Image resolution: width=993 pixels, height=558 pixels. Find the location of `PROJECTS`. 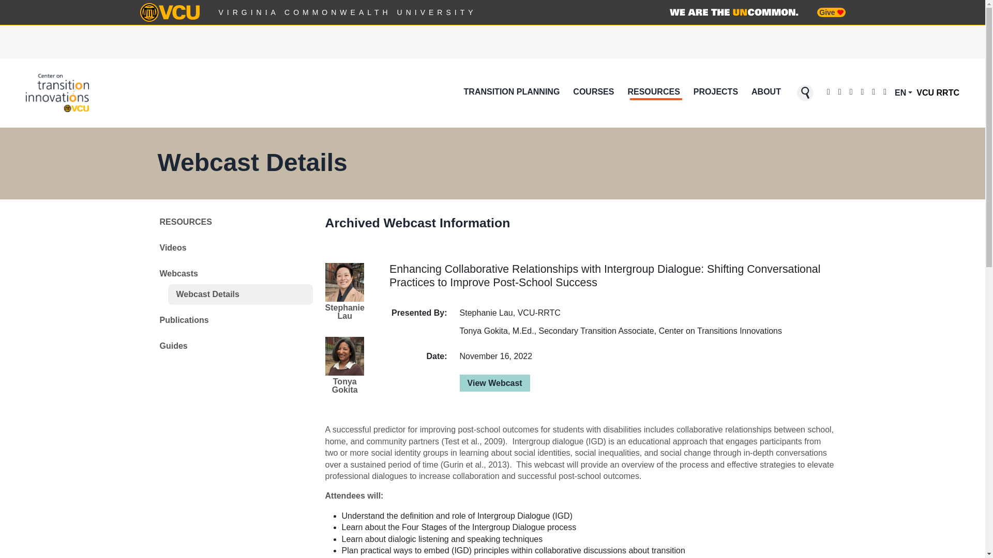

PROJECTS is located at coordinates (715, 92).